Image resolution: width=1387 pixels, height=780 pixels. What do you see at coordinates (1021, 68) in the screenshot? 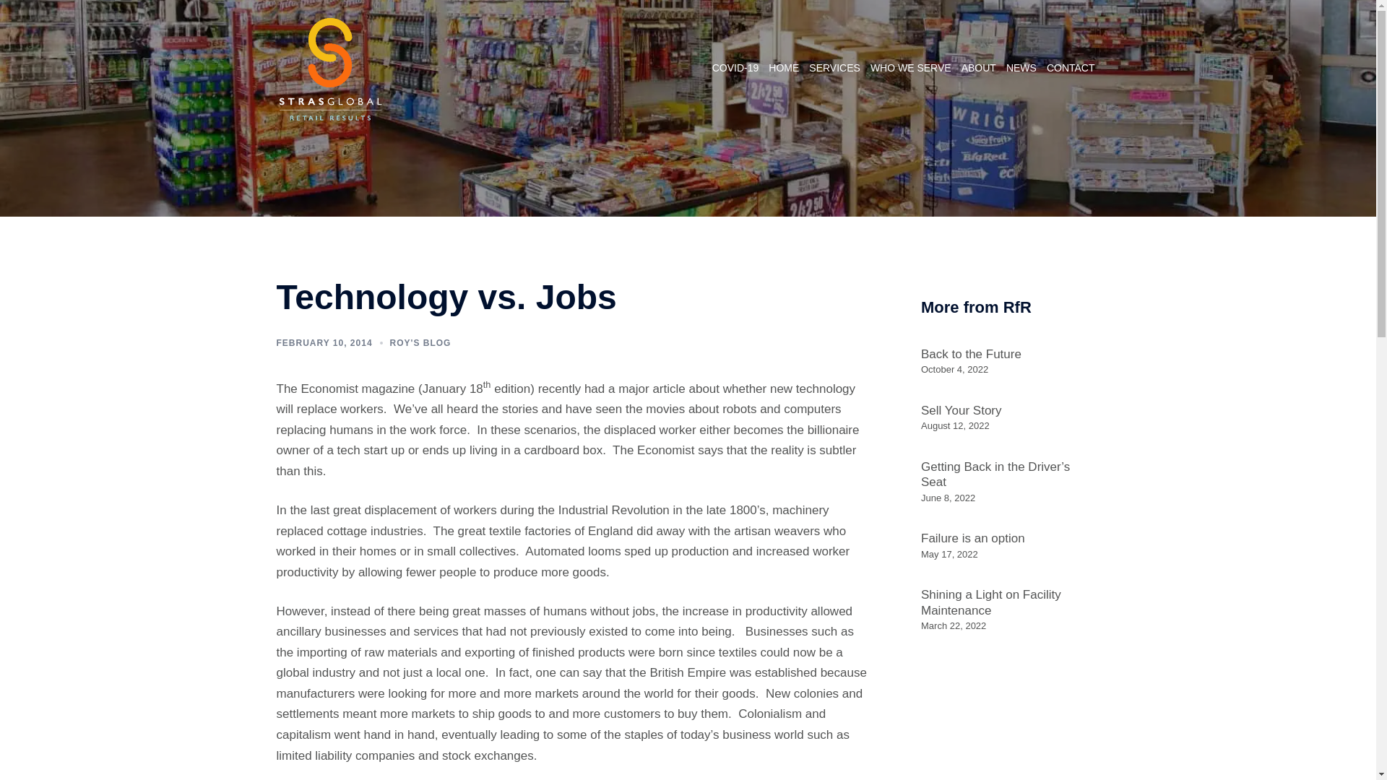
I see `NEWS` at bounding box center [1021, 68].